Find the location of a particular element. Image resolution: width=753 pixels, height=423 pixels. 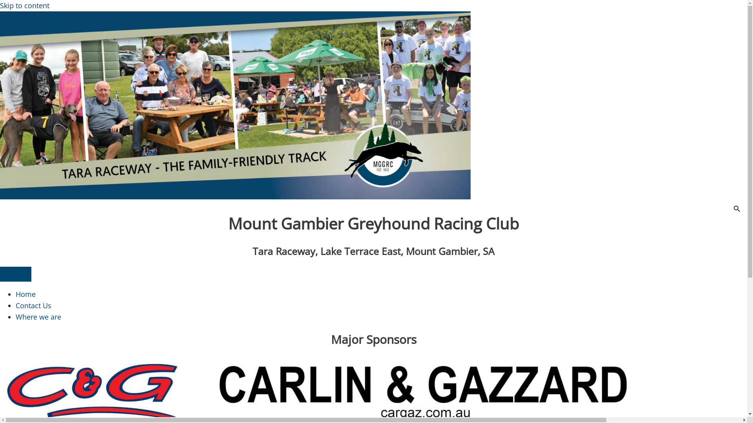

Where we are is located at coordinates (38, 317).